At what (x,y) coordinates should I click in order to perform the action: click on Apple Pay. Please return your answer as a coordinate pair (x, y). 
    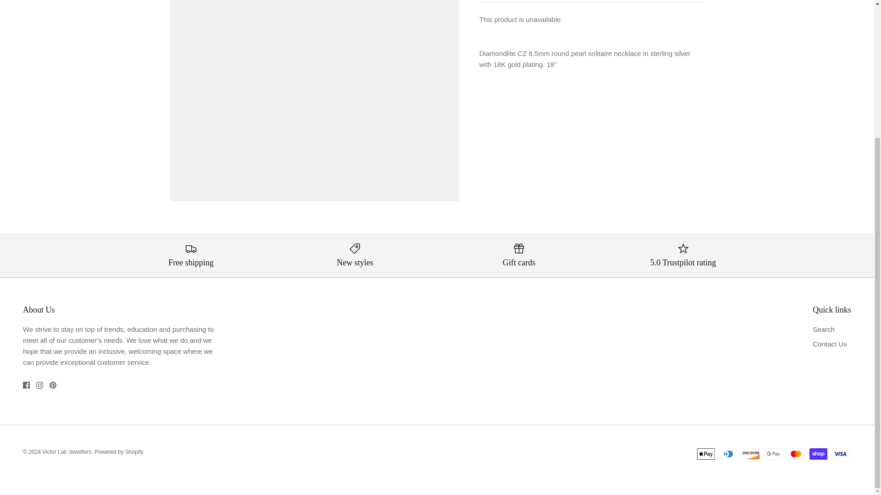
    Looking at the image, I should click on (706, 454).